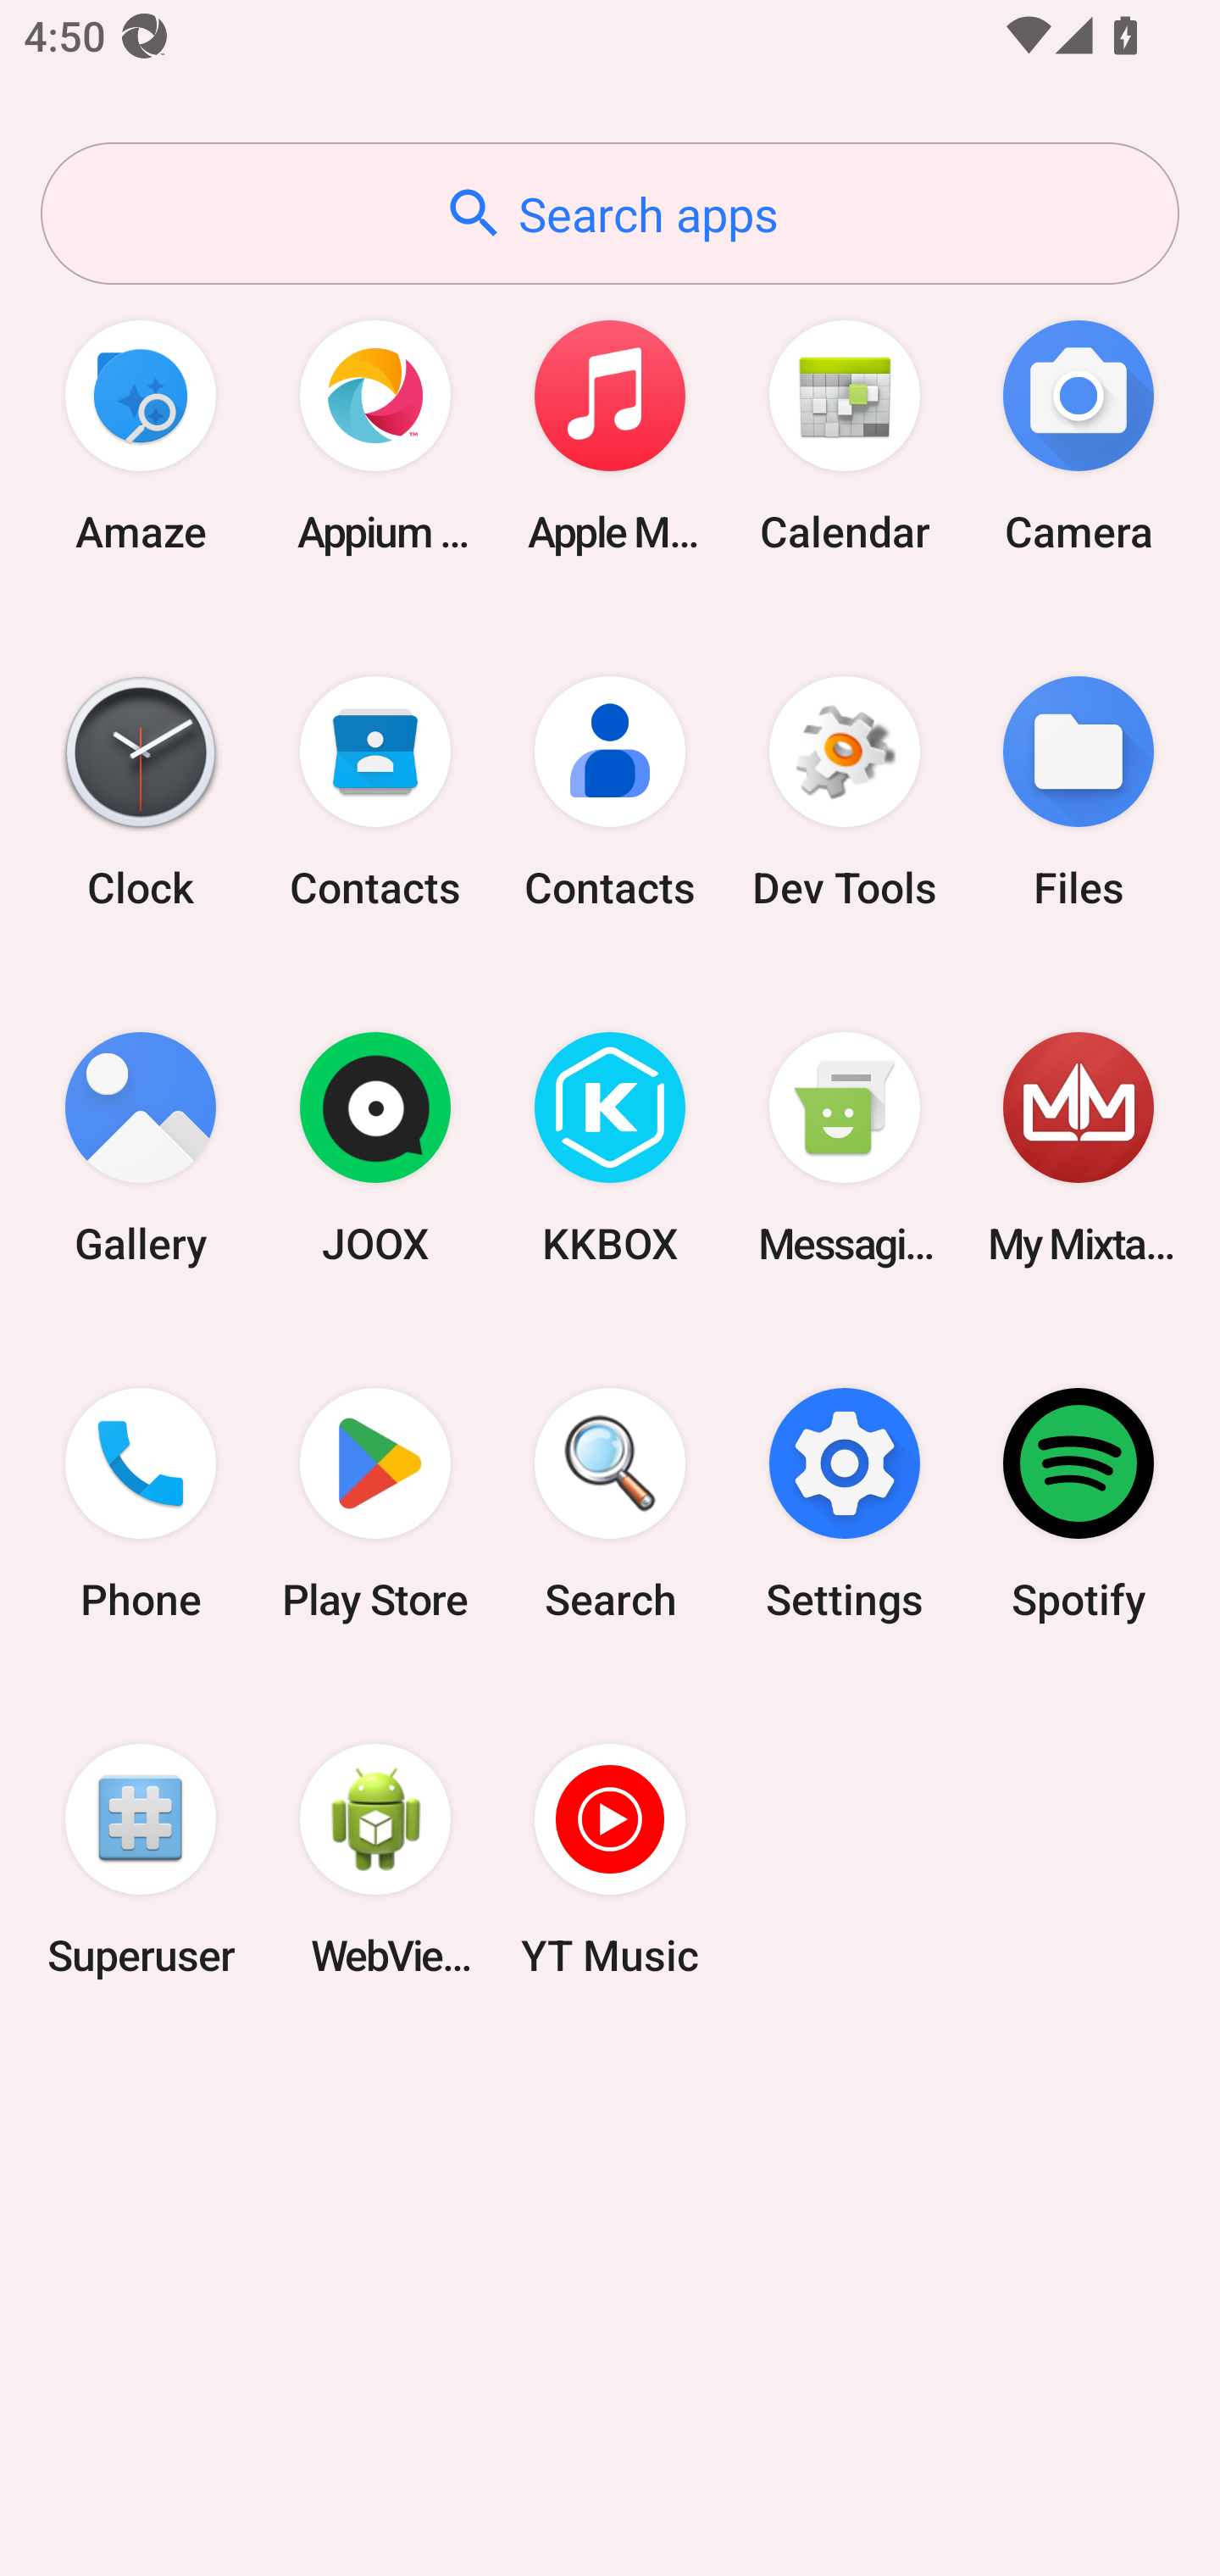 The height and width of the screenshot is (2576, 1220). I want to click on Files, so click(1079, 791).